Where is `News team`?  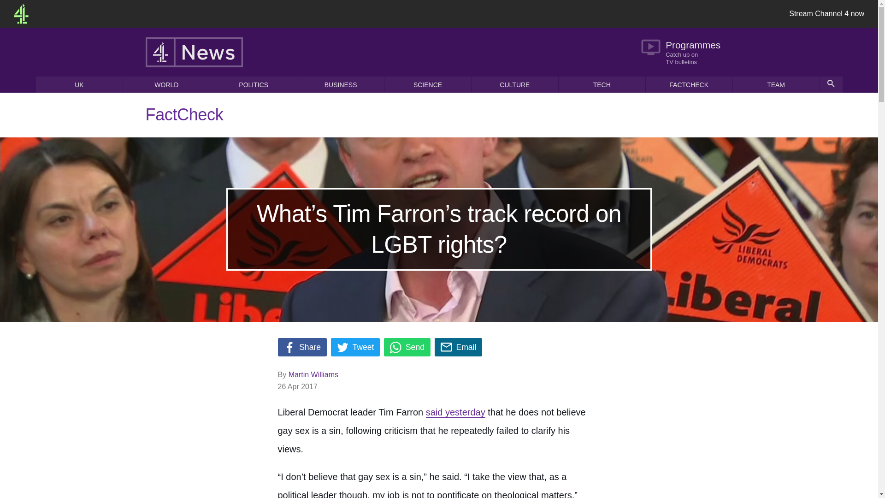 News team is located at coordinates (776, 84).